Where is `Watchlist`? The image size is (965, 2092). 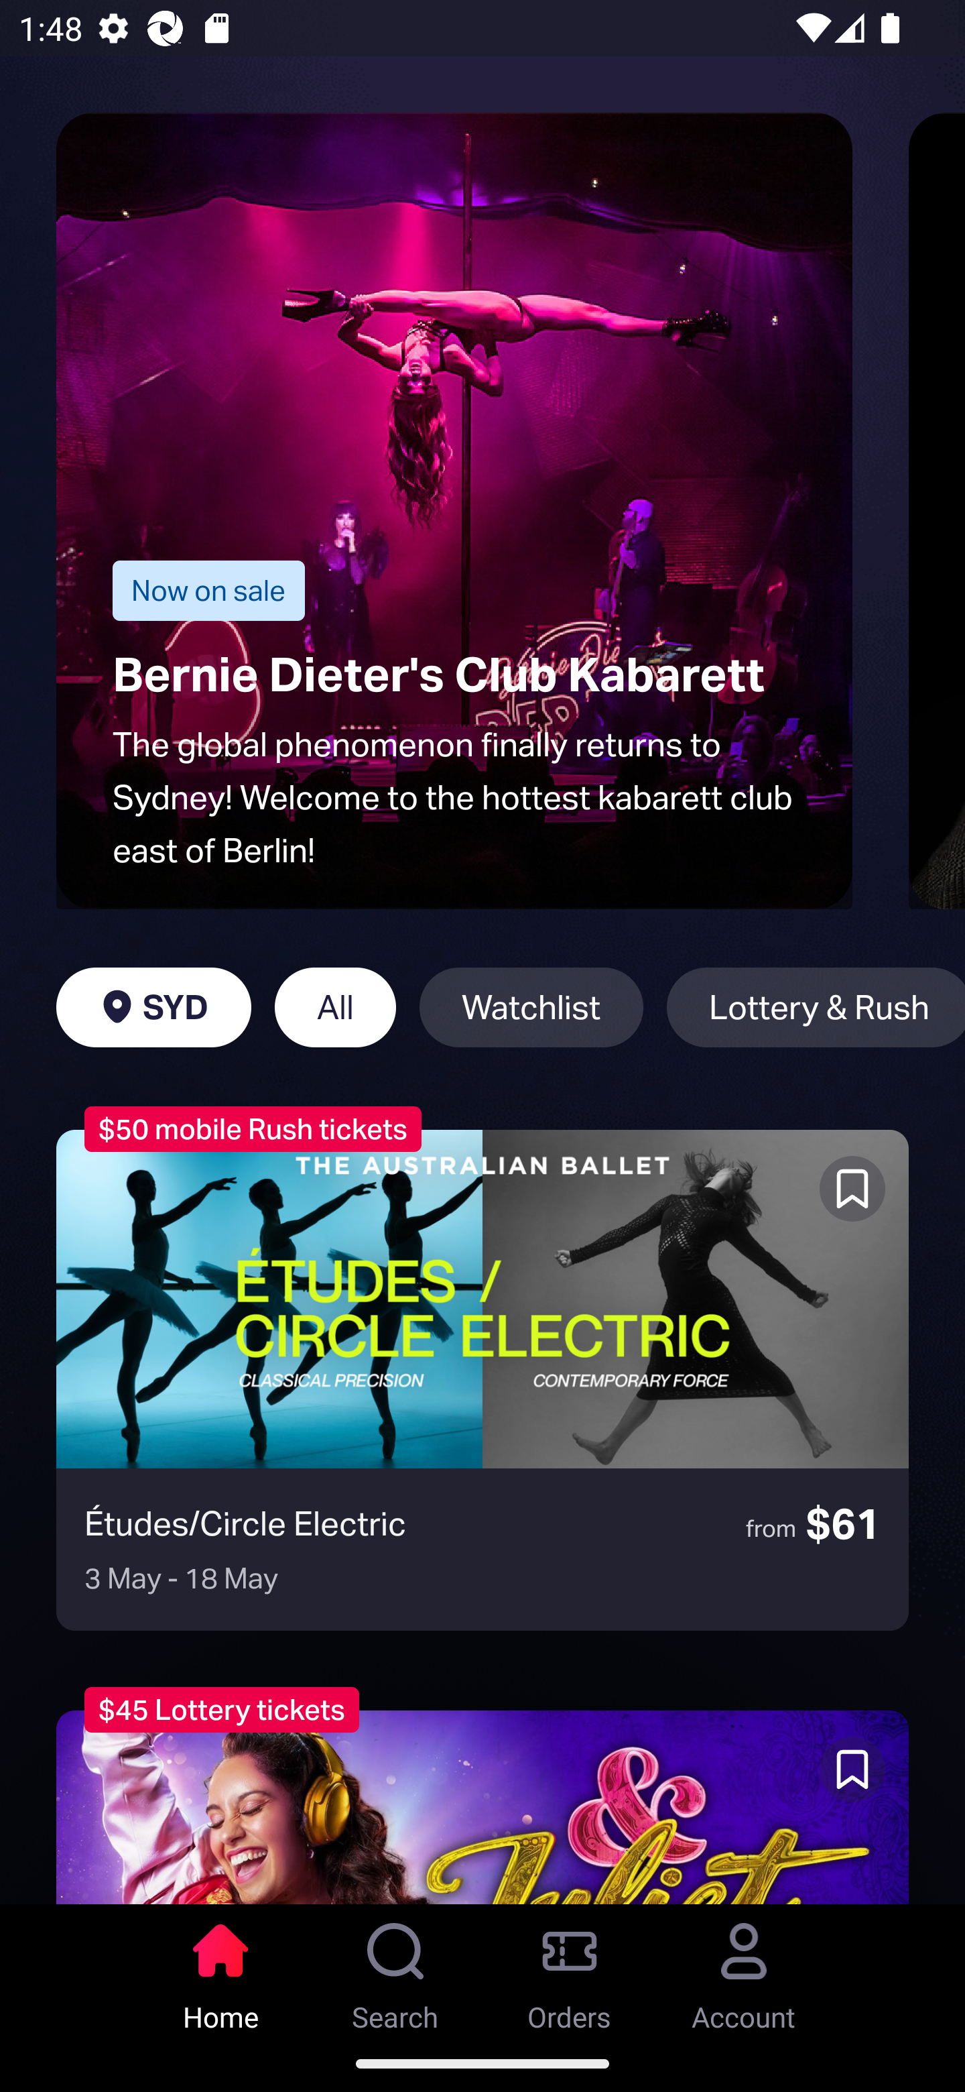
Watchlist is located at coordinates (531, 1007).